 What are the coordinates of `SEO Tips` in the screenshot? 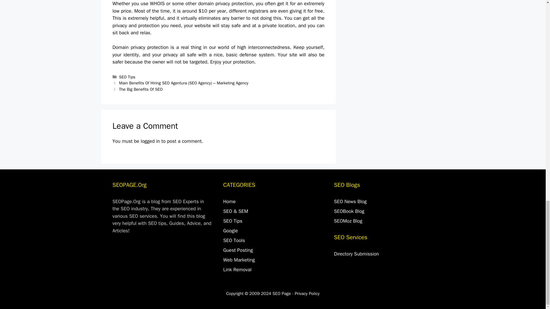 It's located at (127, 77).